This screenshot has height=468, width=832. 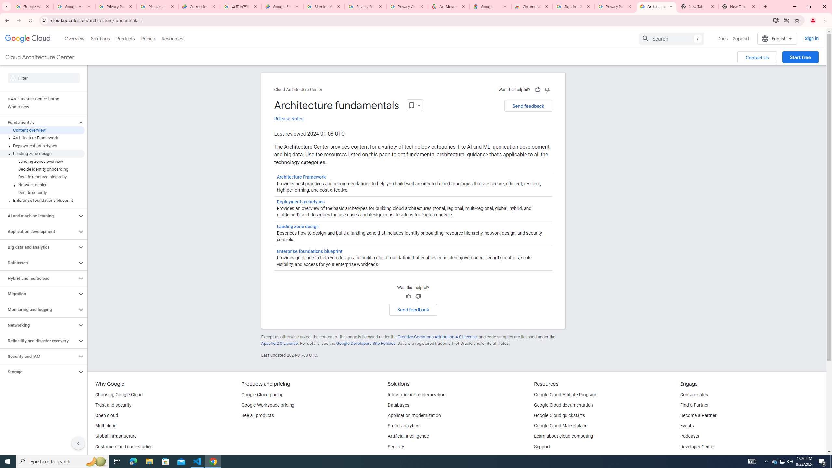 I want to click on Network design, so click(x=42, y=185).